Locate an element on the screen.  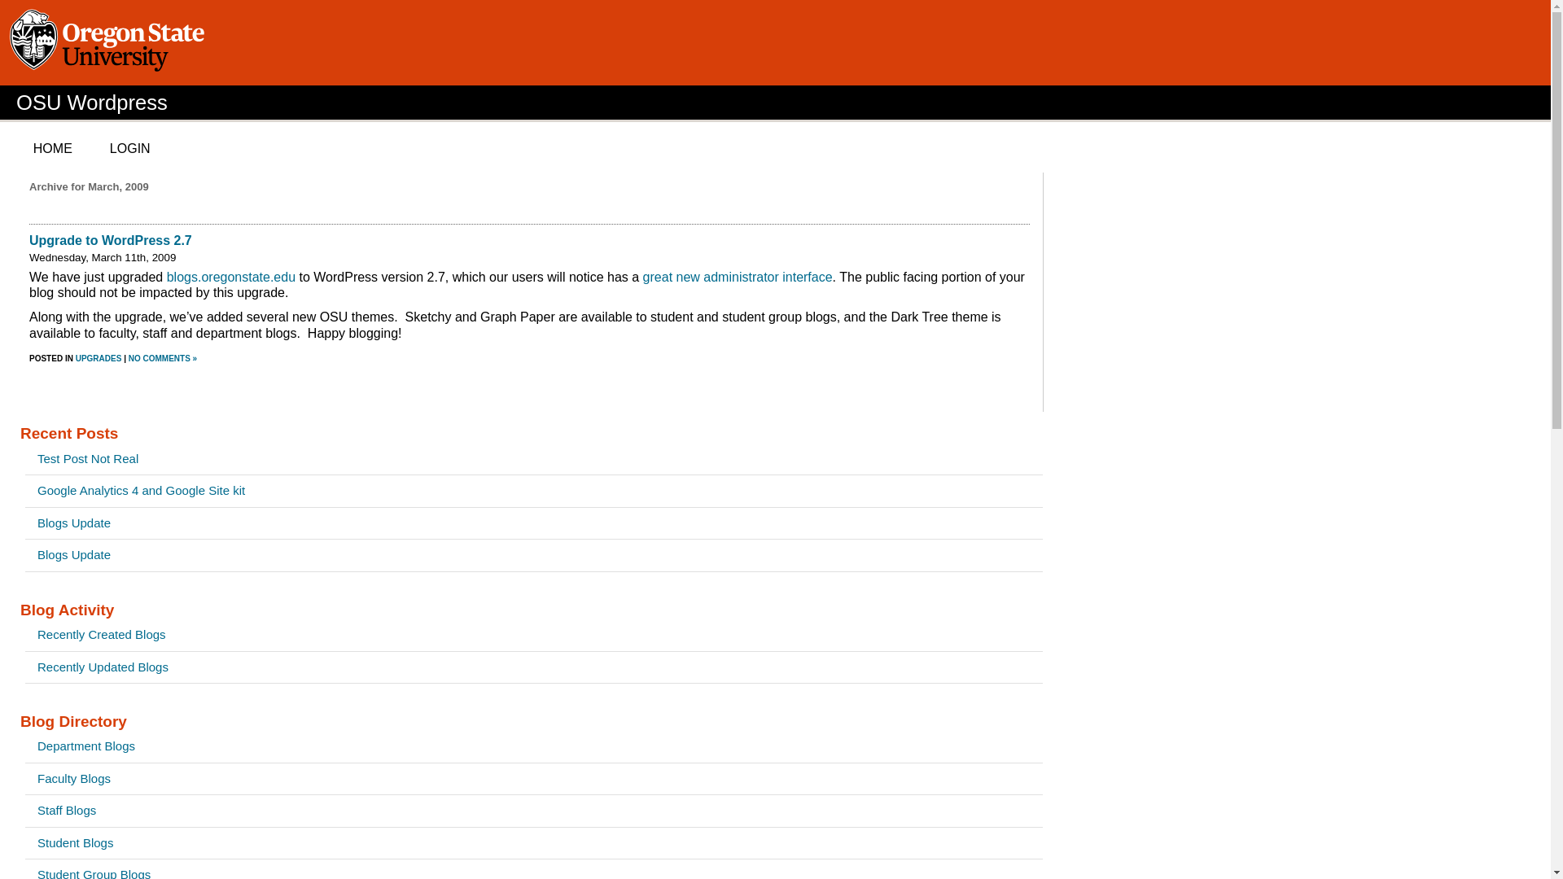
Recently Created Blogs is located at coordinates (533, 635).